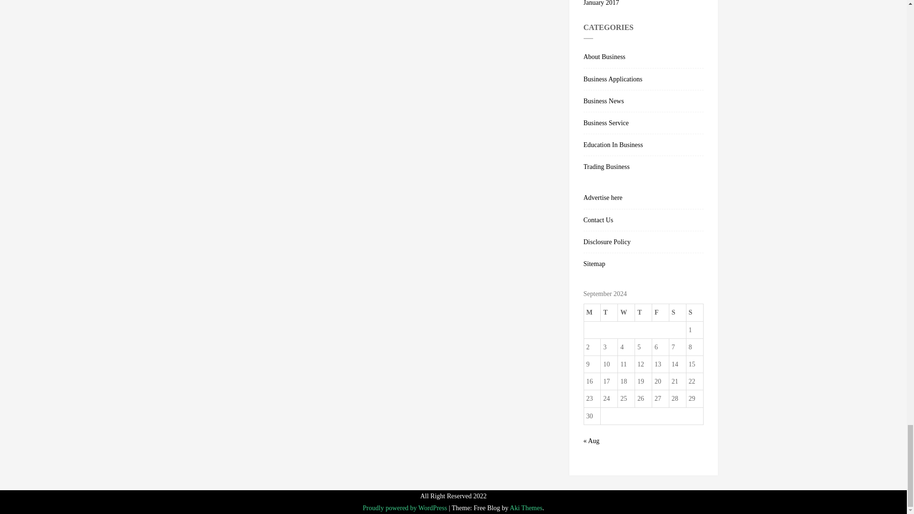 This screenshot has height=514, width=914. Describe the element at coordinates (626, 313) in the screenshot. I see `Wednesday` at that location.